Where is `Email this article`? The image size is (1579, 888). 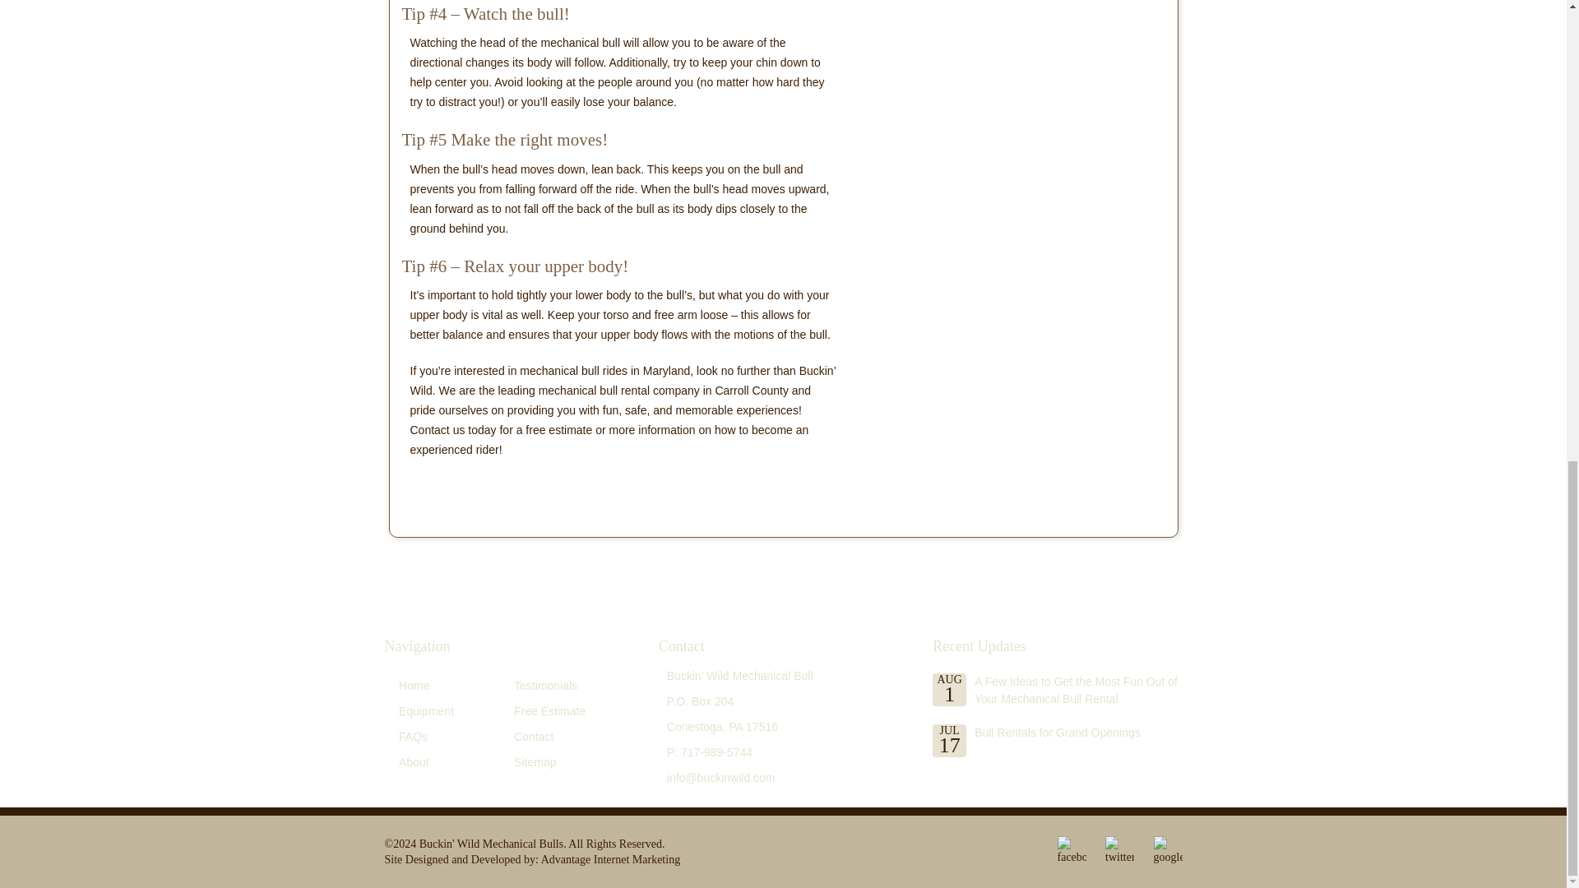 Email this article is located at coordinates (683, 488).